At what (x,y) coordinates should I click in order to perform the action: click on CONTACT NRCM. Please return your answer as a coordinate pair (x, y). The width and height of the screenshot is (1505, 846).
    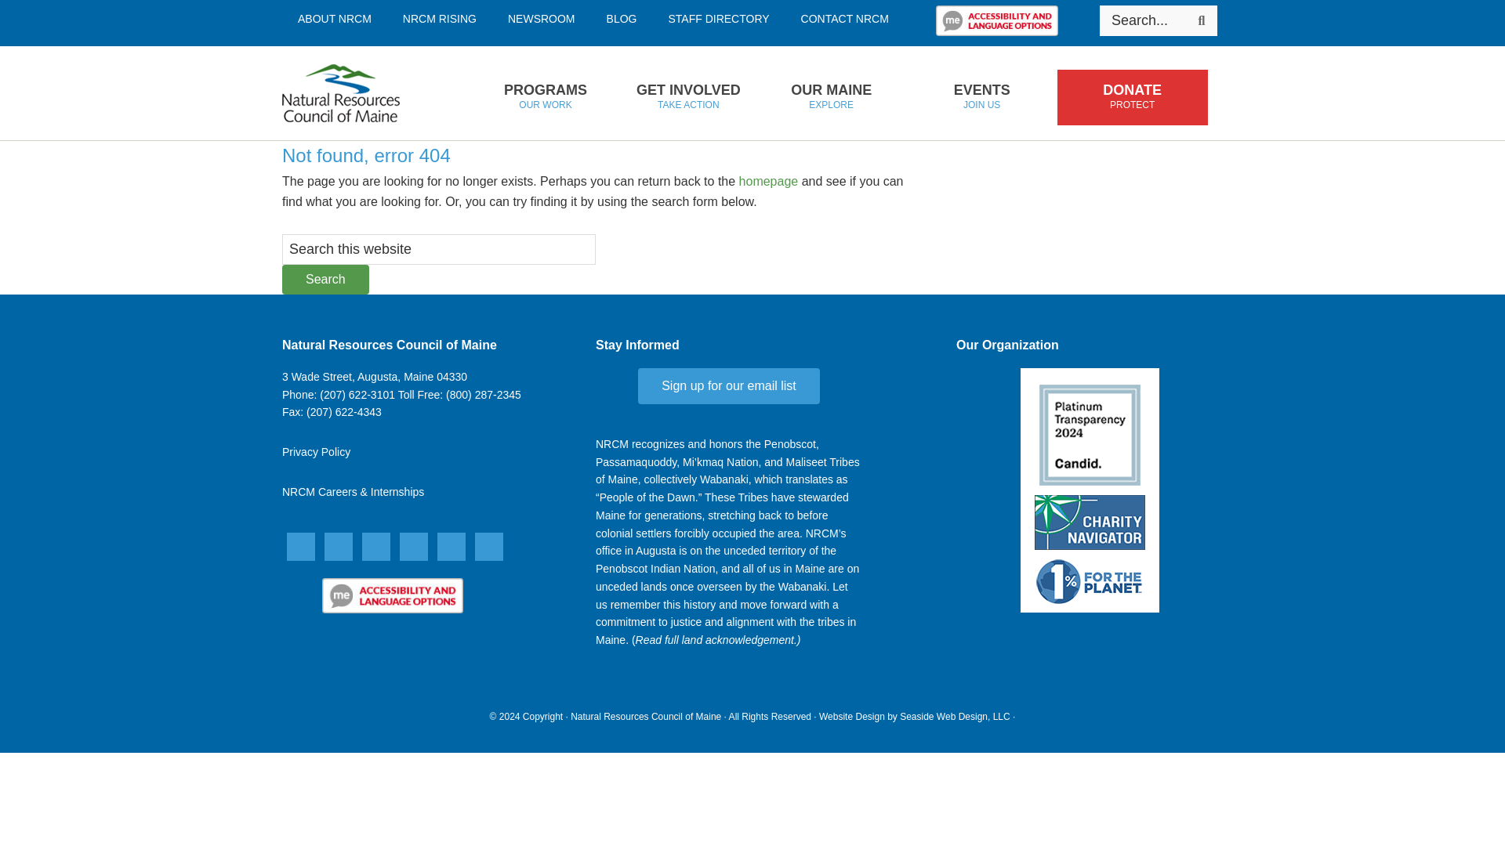
    Looking at the image, I should click on (845, 19).